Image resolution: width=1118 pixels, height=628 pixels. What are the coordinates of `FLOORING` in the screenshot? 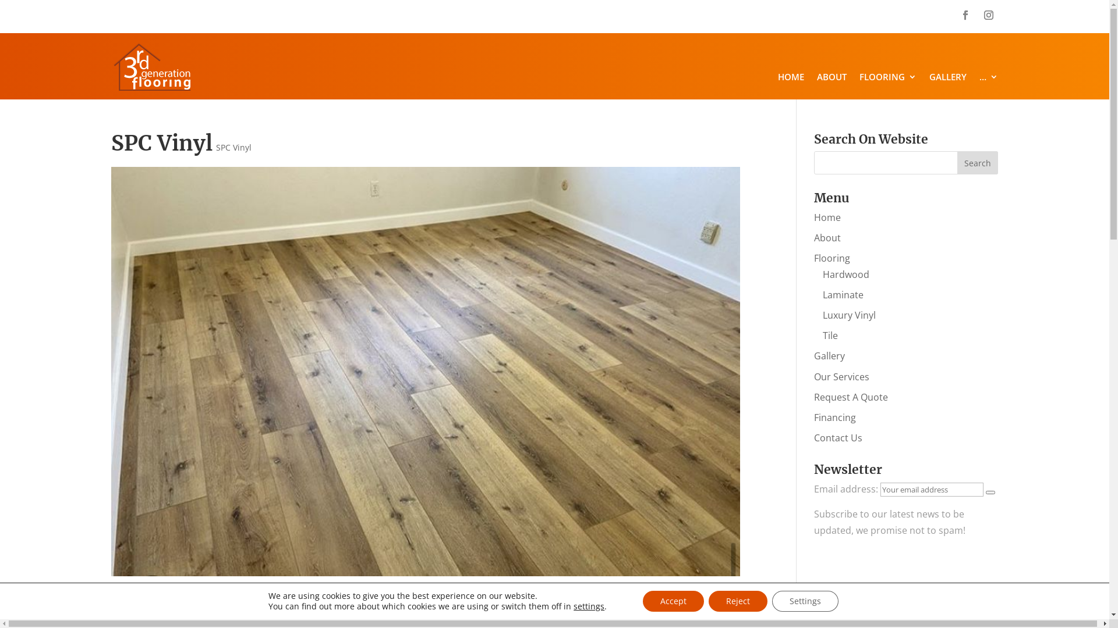 It's located at (888, 79).